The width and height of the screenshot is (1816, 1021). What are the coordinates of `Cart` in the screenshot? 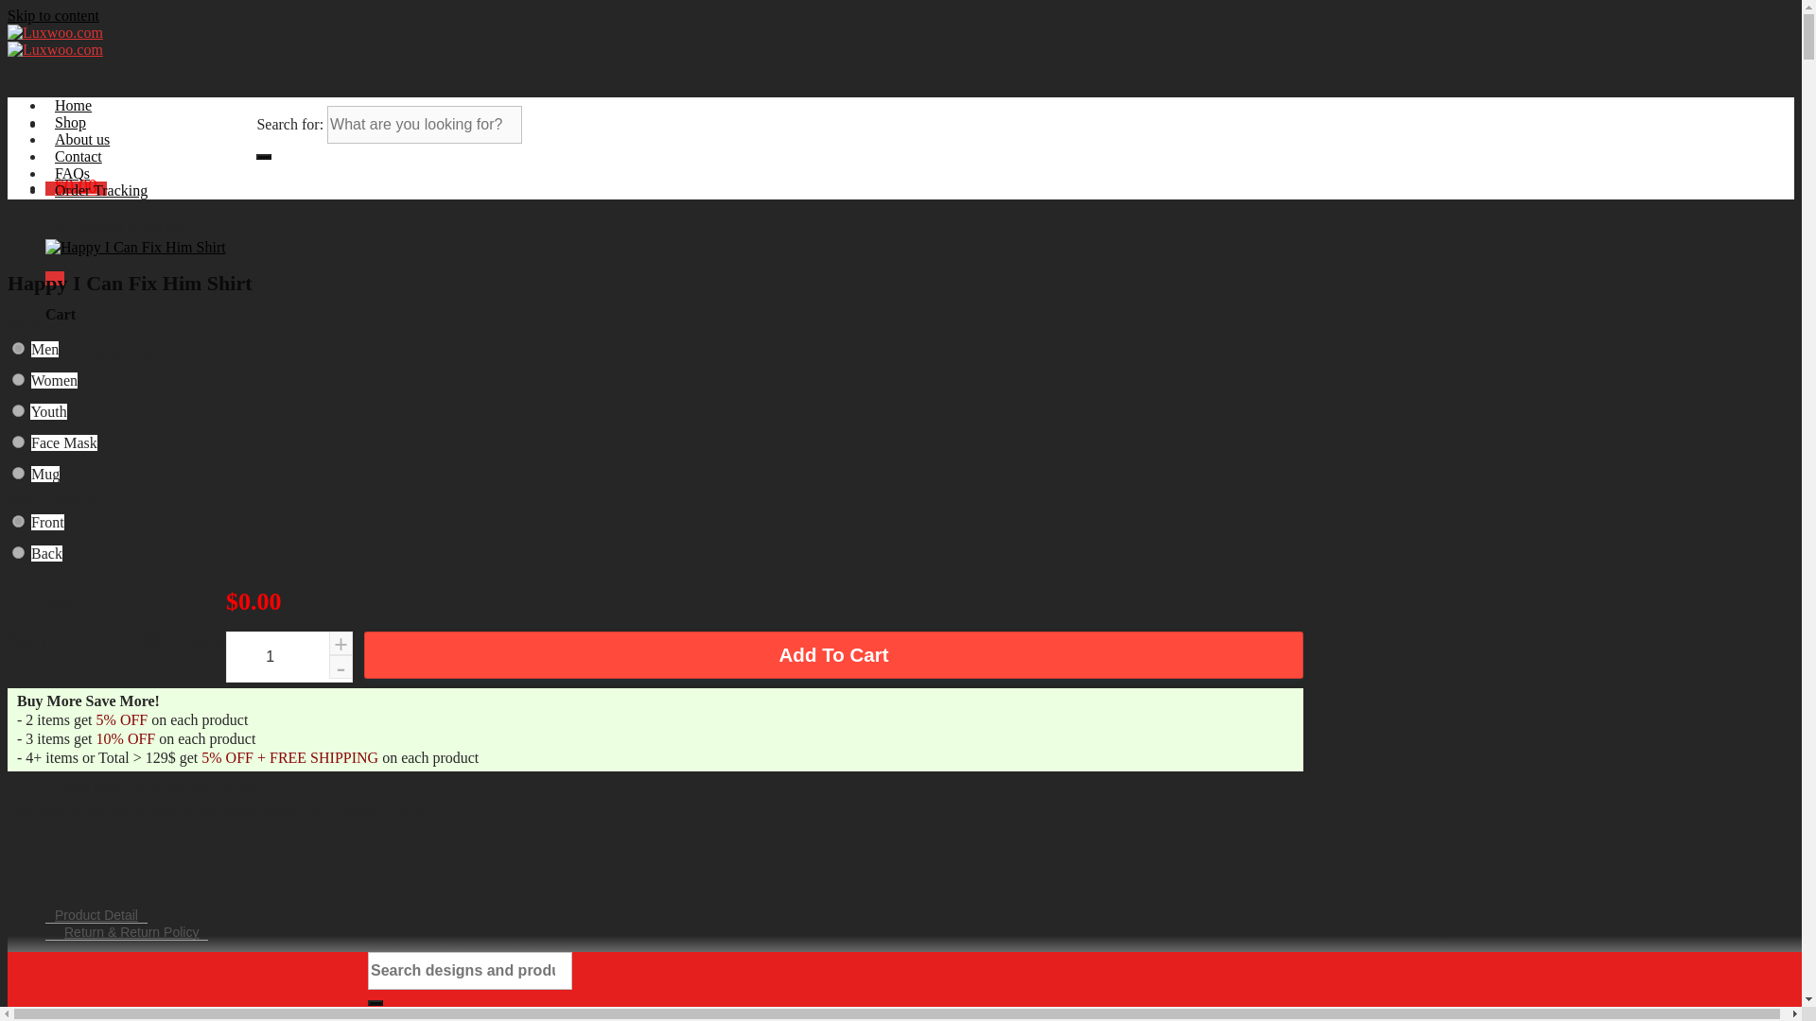 It's located at (76, 189).